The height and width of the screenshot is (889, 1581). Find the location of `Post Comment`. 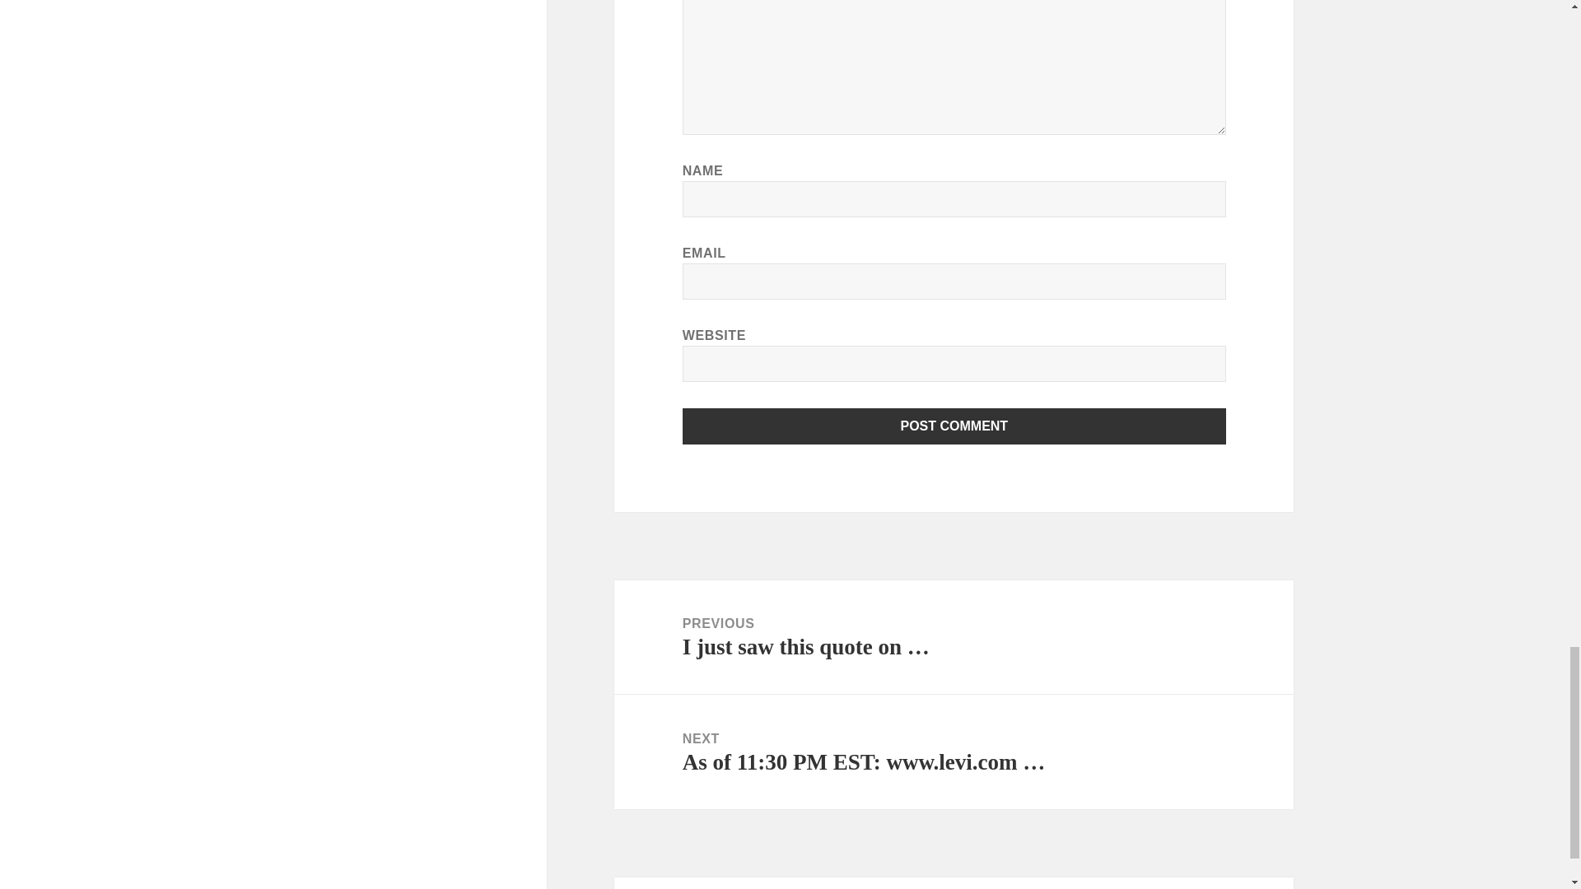

Post Comment is located at coordinates (954, 426).